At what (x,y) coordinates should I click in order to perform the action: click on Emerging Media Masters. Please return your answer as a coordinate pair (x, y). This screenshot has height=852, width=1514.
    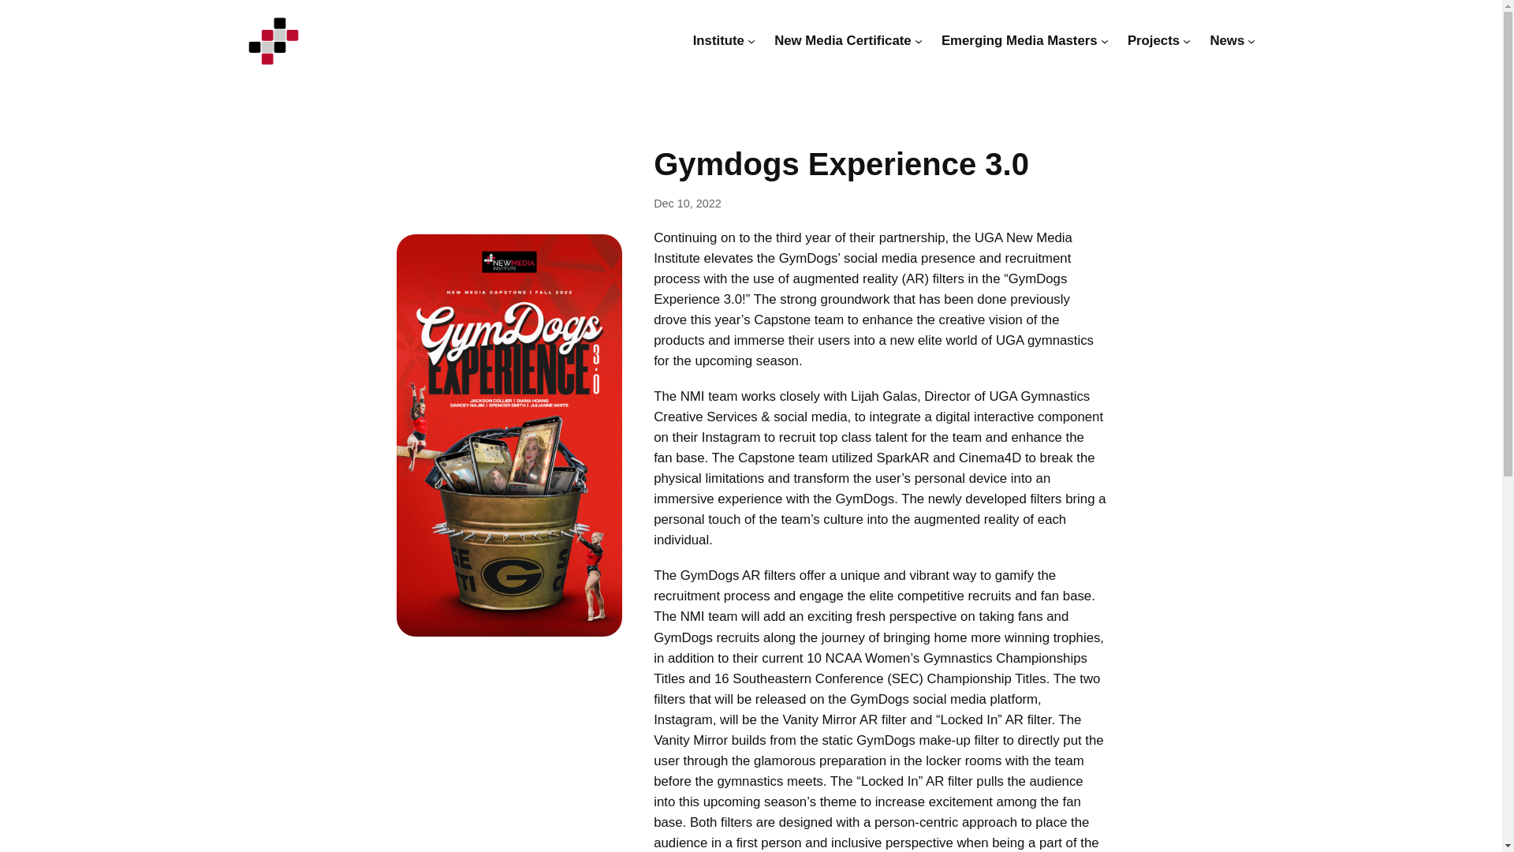
    Looking at the image, I should click on (1020, 40).